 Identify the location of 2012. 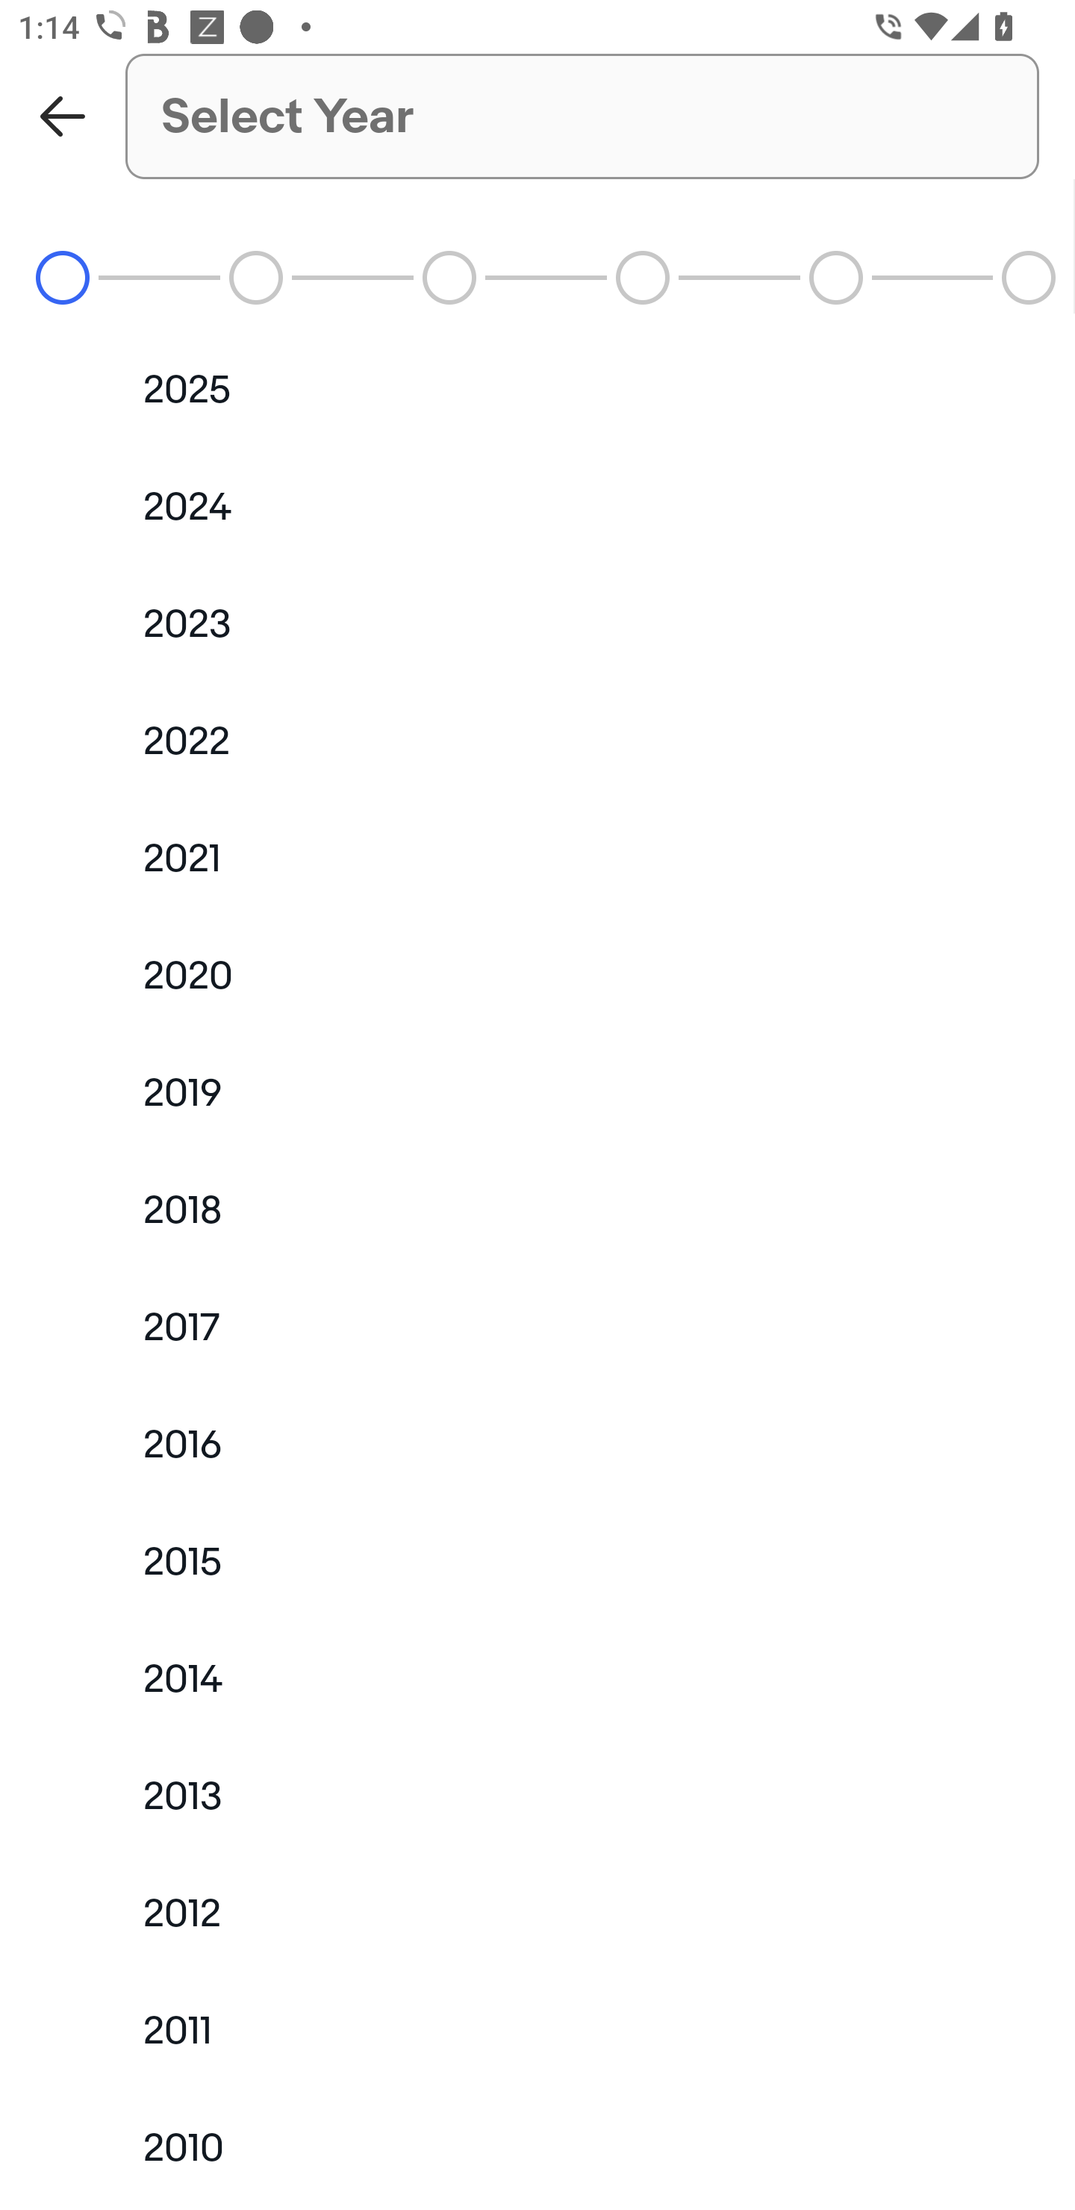
(537, 1914).